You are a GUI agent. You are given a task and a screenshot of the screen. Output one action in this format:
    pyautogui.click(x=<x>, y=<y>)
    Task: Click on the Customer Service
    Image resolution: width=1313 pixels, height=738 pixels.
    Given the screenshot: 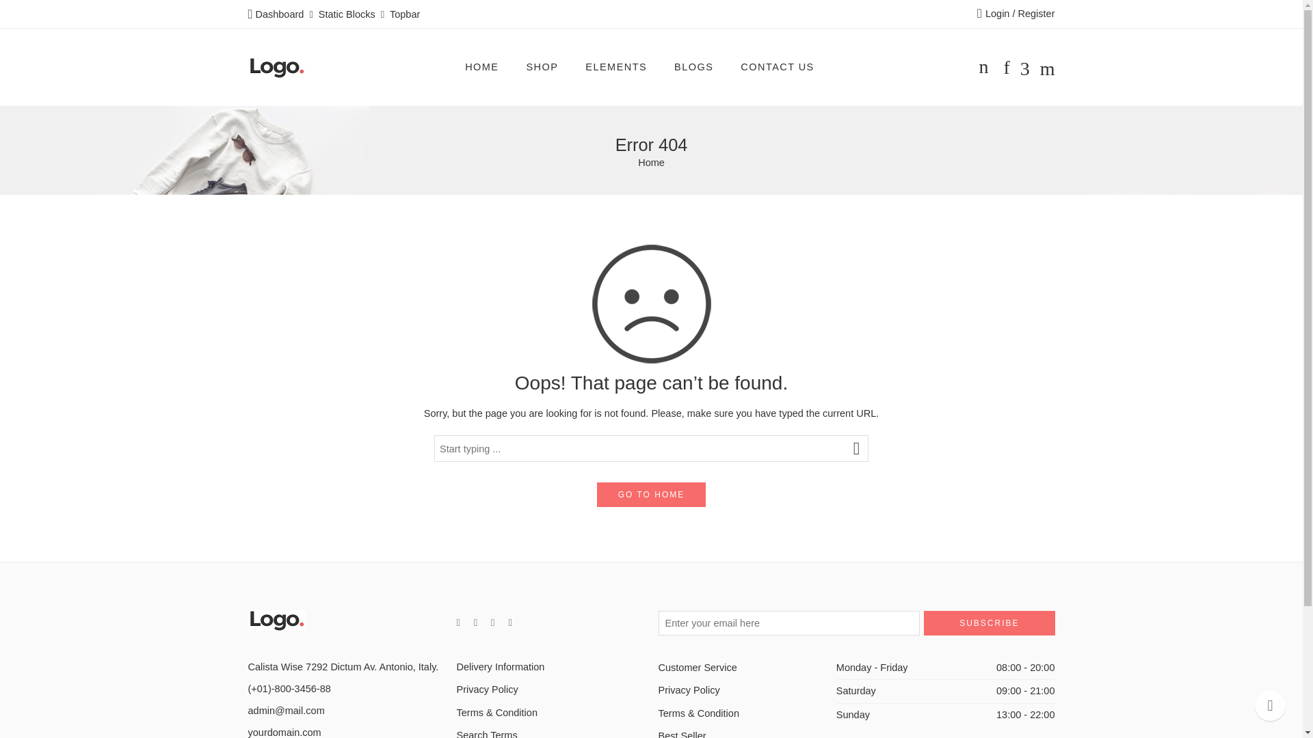 What is the action you would take?
    pyautogui.click(x=746, y=668)
    